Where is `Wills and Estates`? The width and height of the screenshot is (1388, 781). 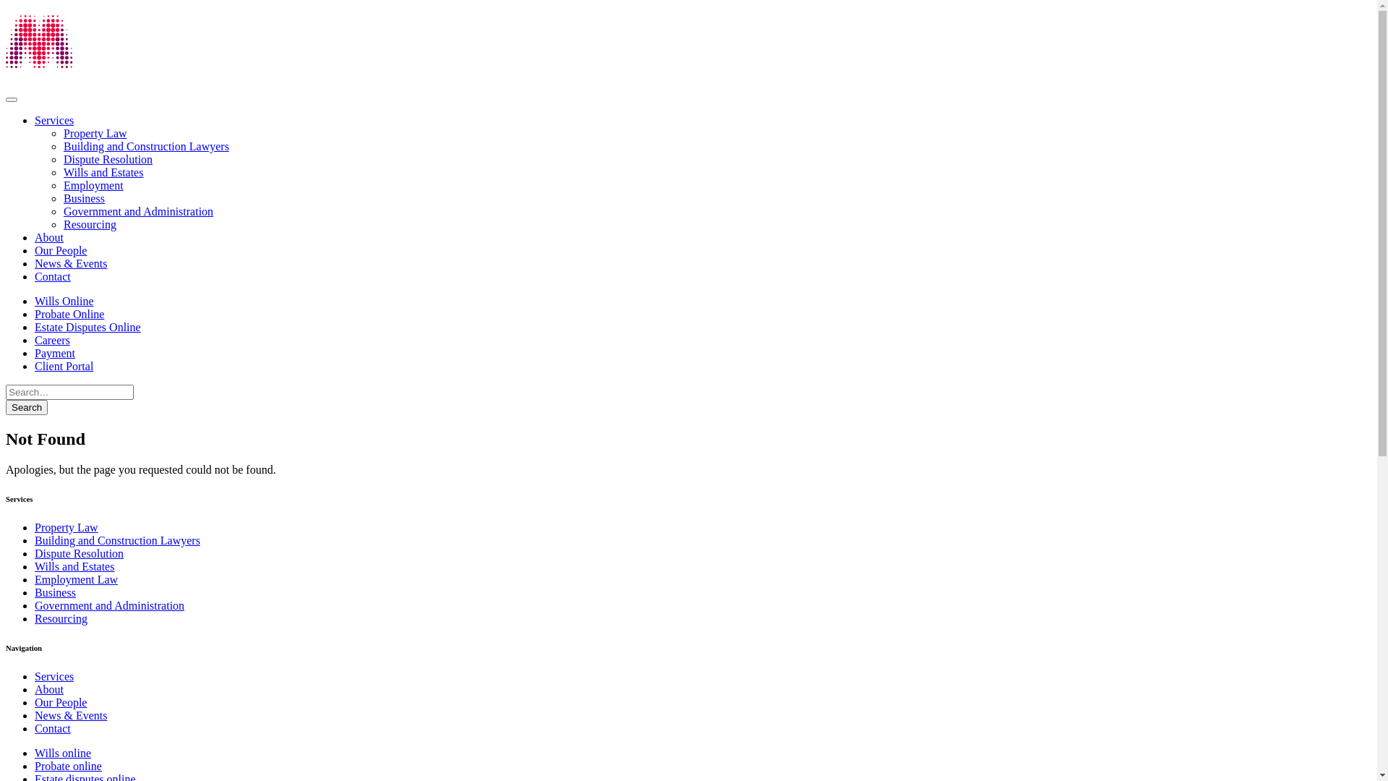 Wills and Estates is located at coordinates (74, 567).